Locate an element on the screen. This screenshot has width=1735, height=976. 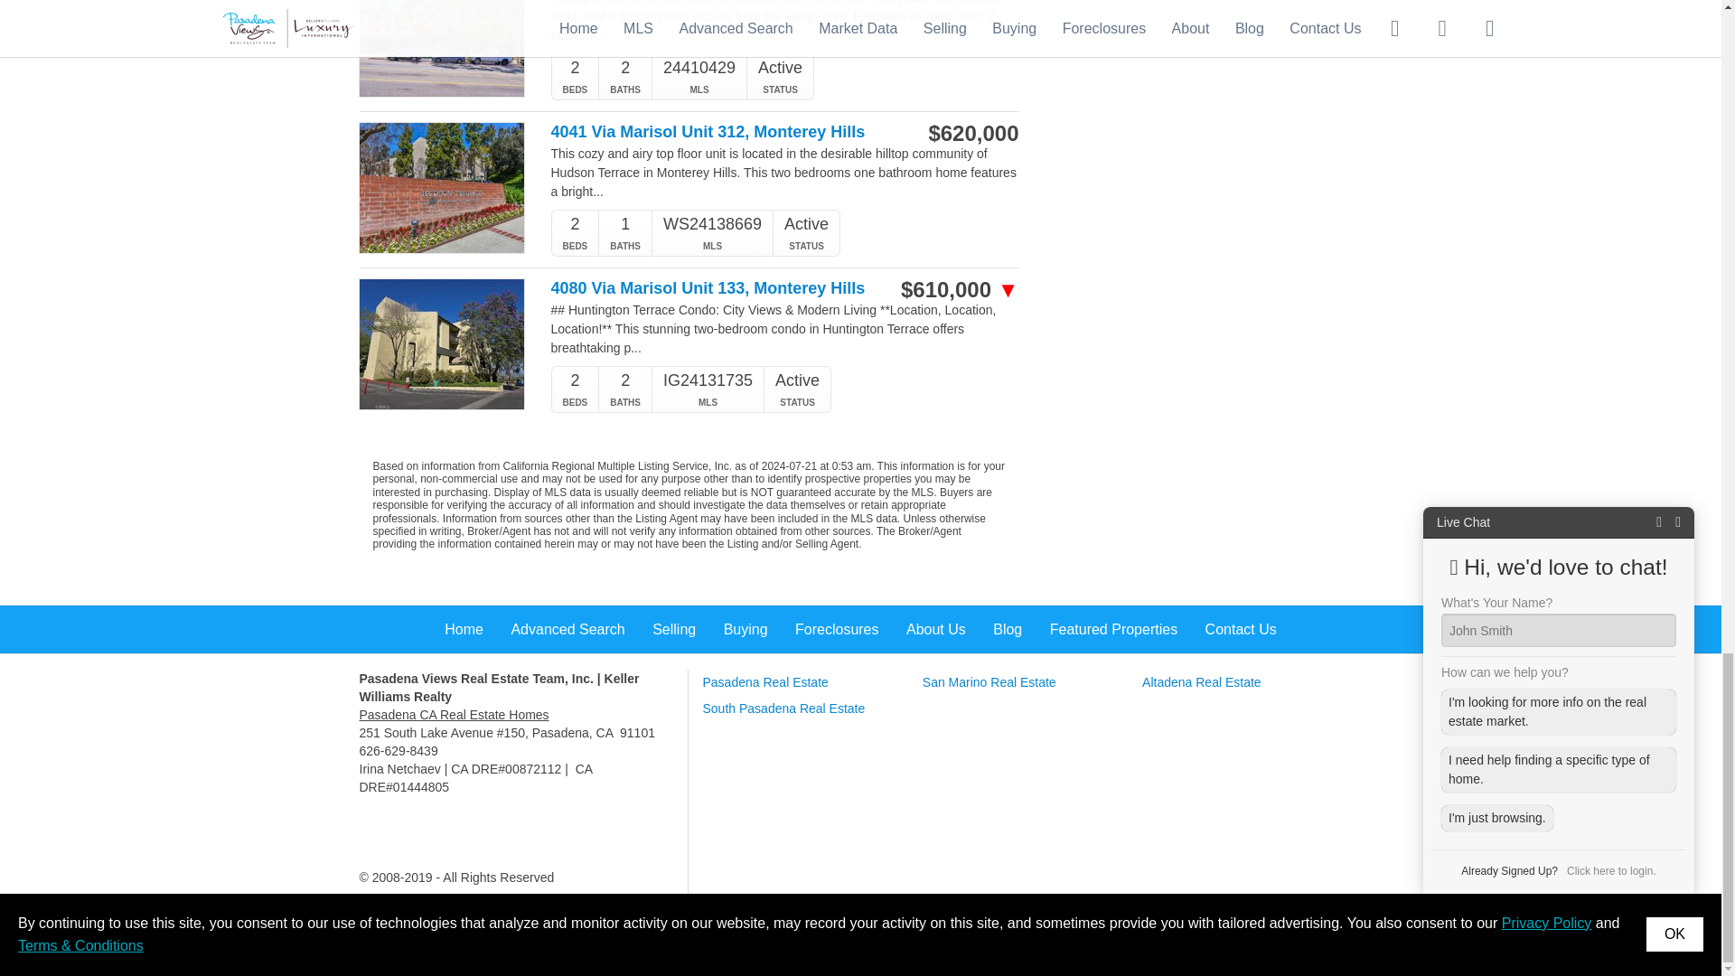
Pasadena Views Real Estate Team - Pasadena Homes for Sale is located at coordinates (454, 715).